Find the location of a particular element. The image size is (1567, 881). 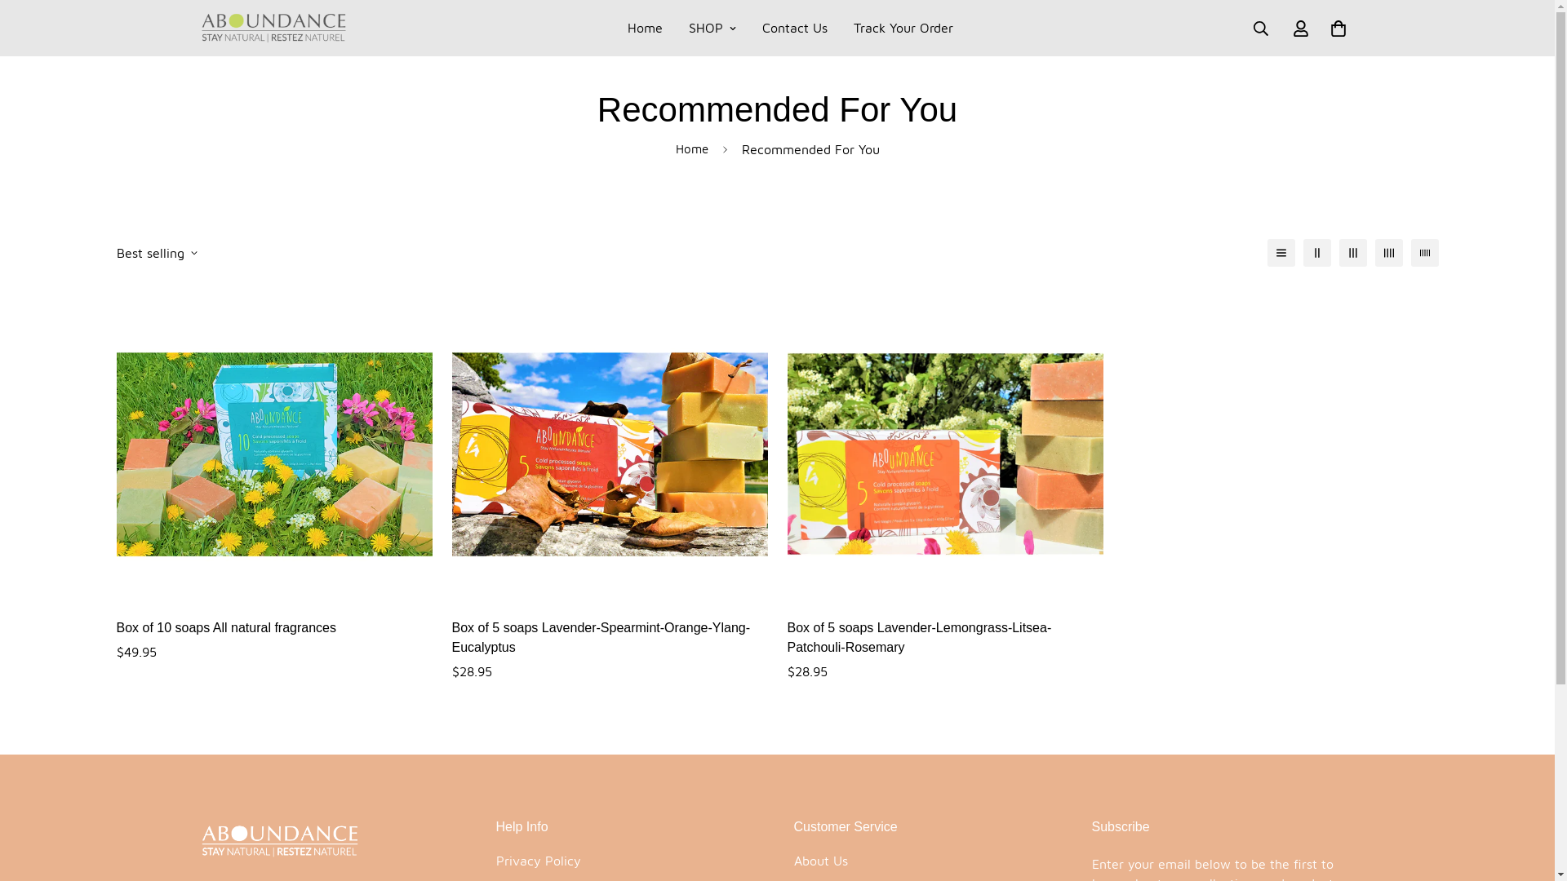

About Us is located at coordinates (820, 861).